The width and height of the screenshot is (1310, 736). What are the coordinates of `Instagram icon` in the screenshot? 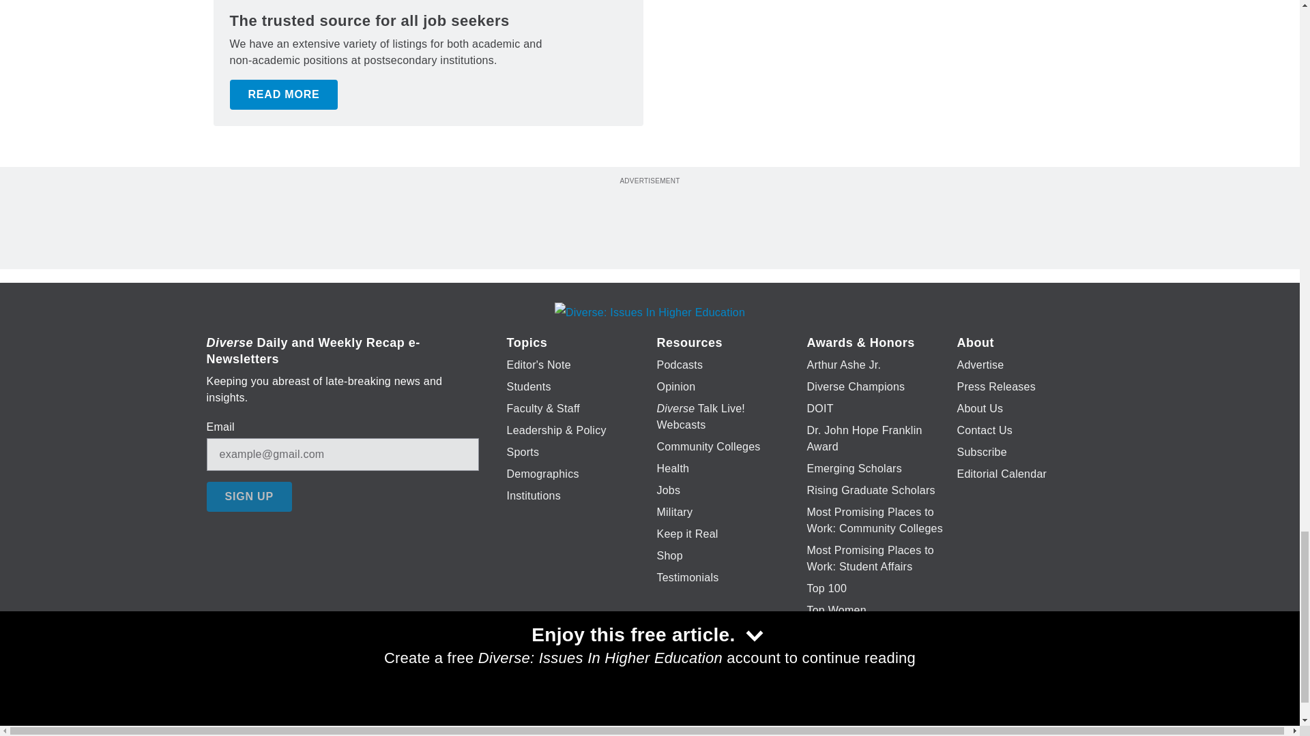 It's located at (716, 698).